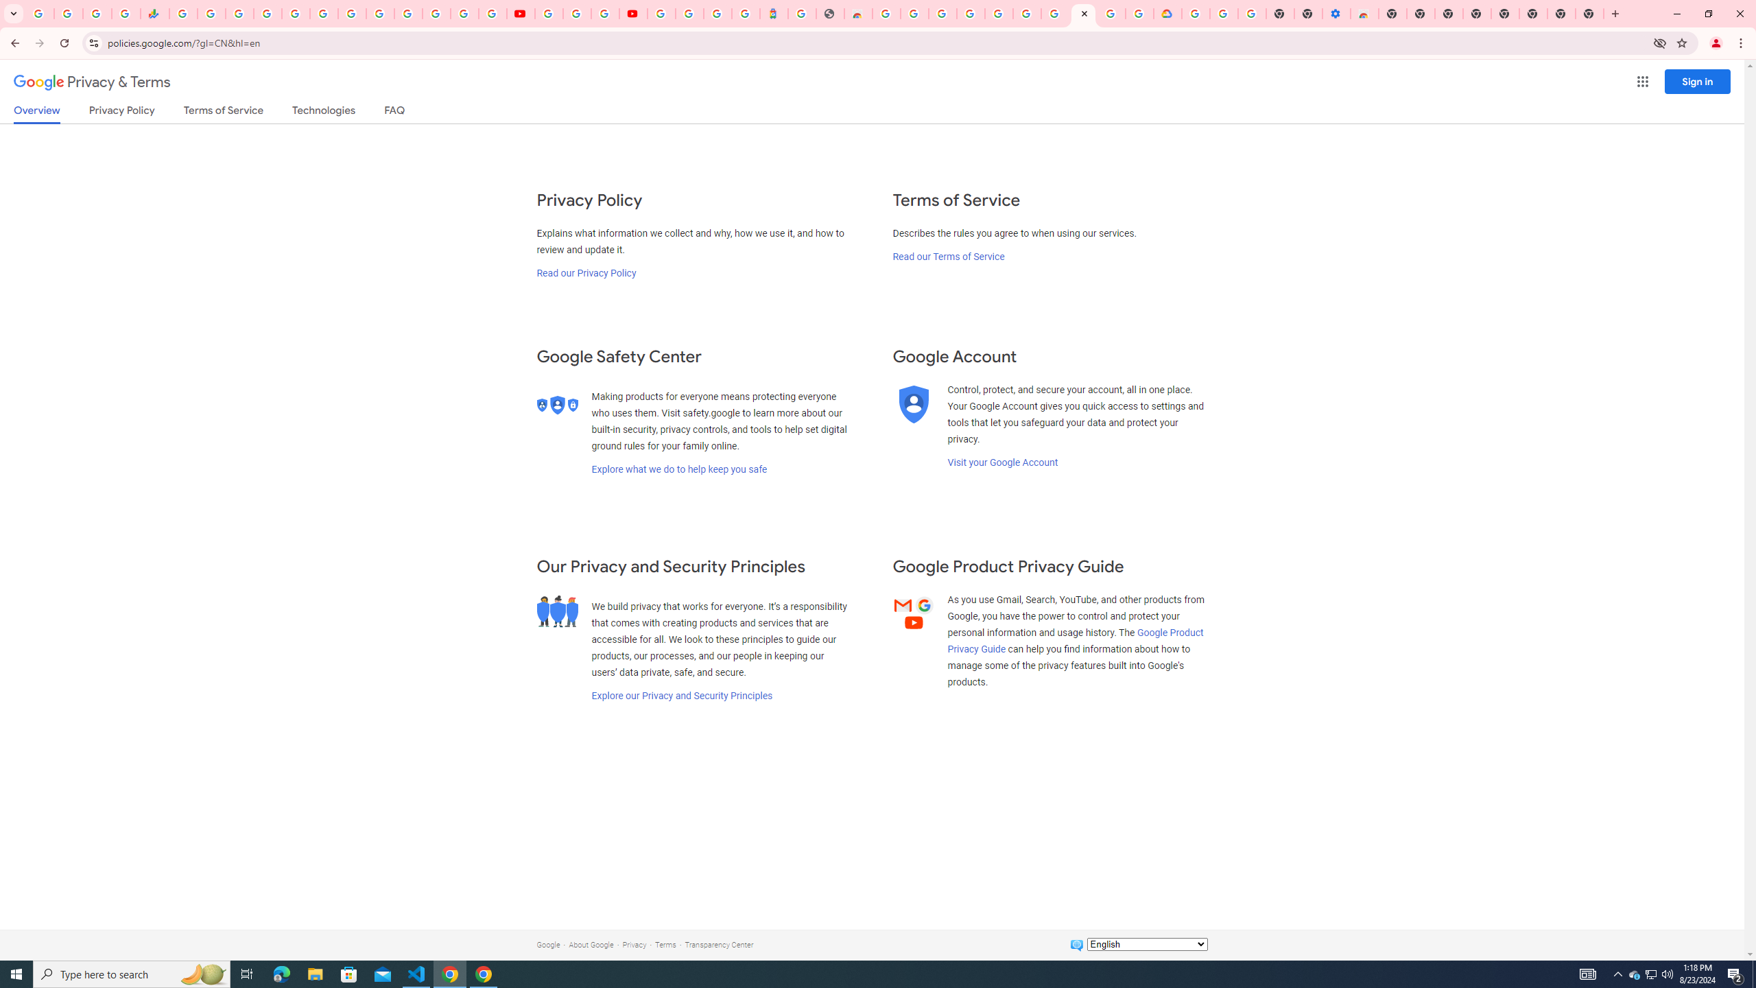 The image size is (1756, 988). Describe the element at coordinates (1225, 14) in the screenshot. I see `Google Account Help` at that location.